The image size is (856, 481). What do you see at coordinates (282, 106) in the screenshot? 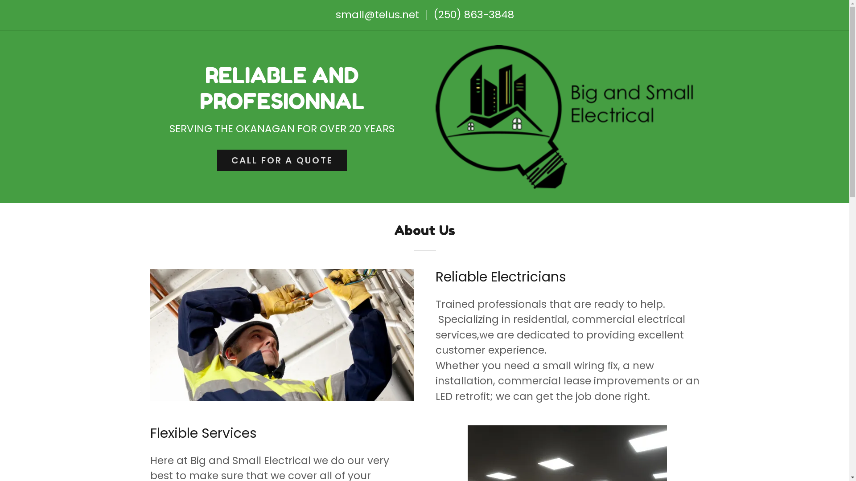
I see `RELIABLE AND PROFESIONNAL` at bounding box center [282, 106].